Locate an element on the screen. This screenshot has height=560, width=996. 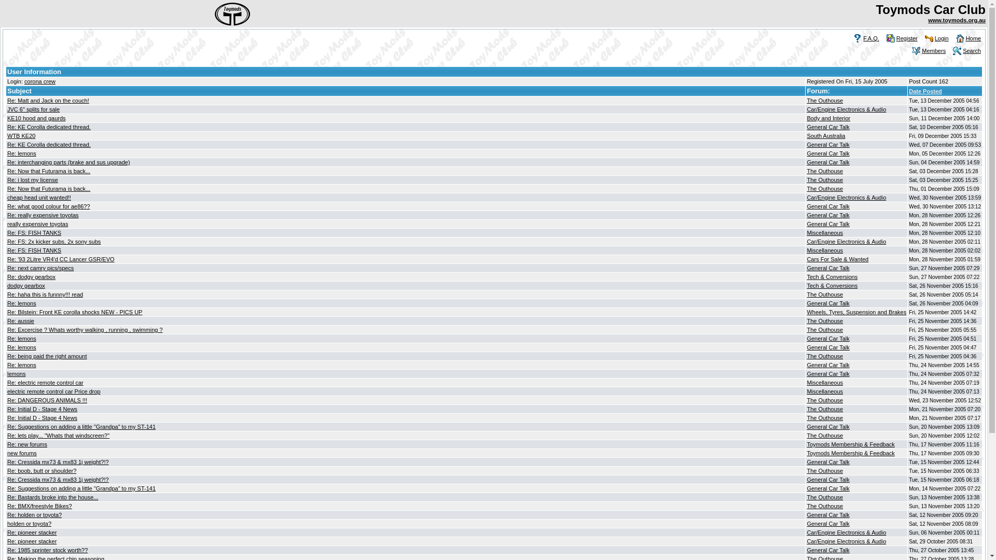
new forums is located at coordinates (22, 453).